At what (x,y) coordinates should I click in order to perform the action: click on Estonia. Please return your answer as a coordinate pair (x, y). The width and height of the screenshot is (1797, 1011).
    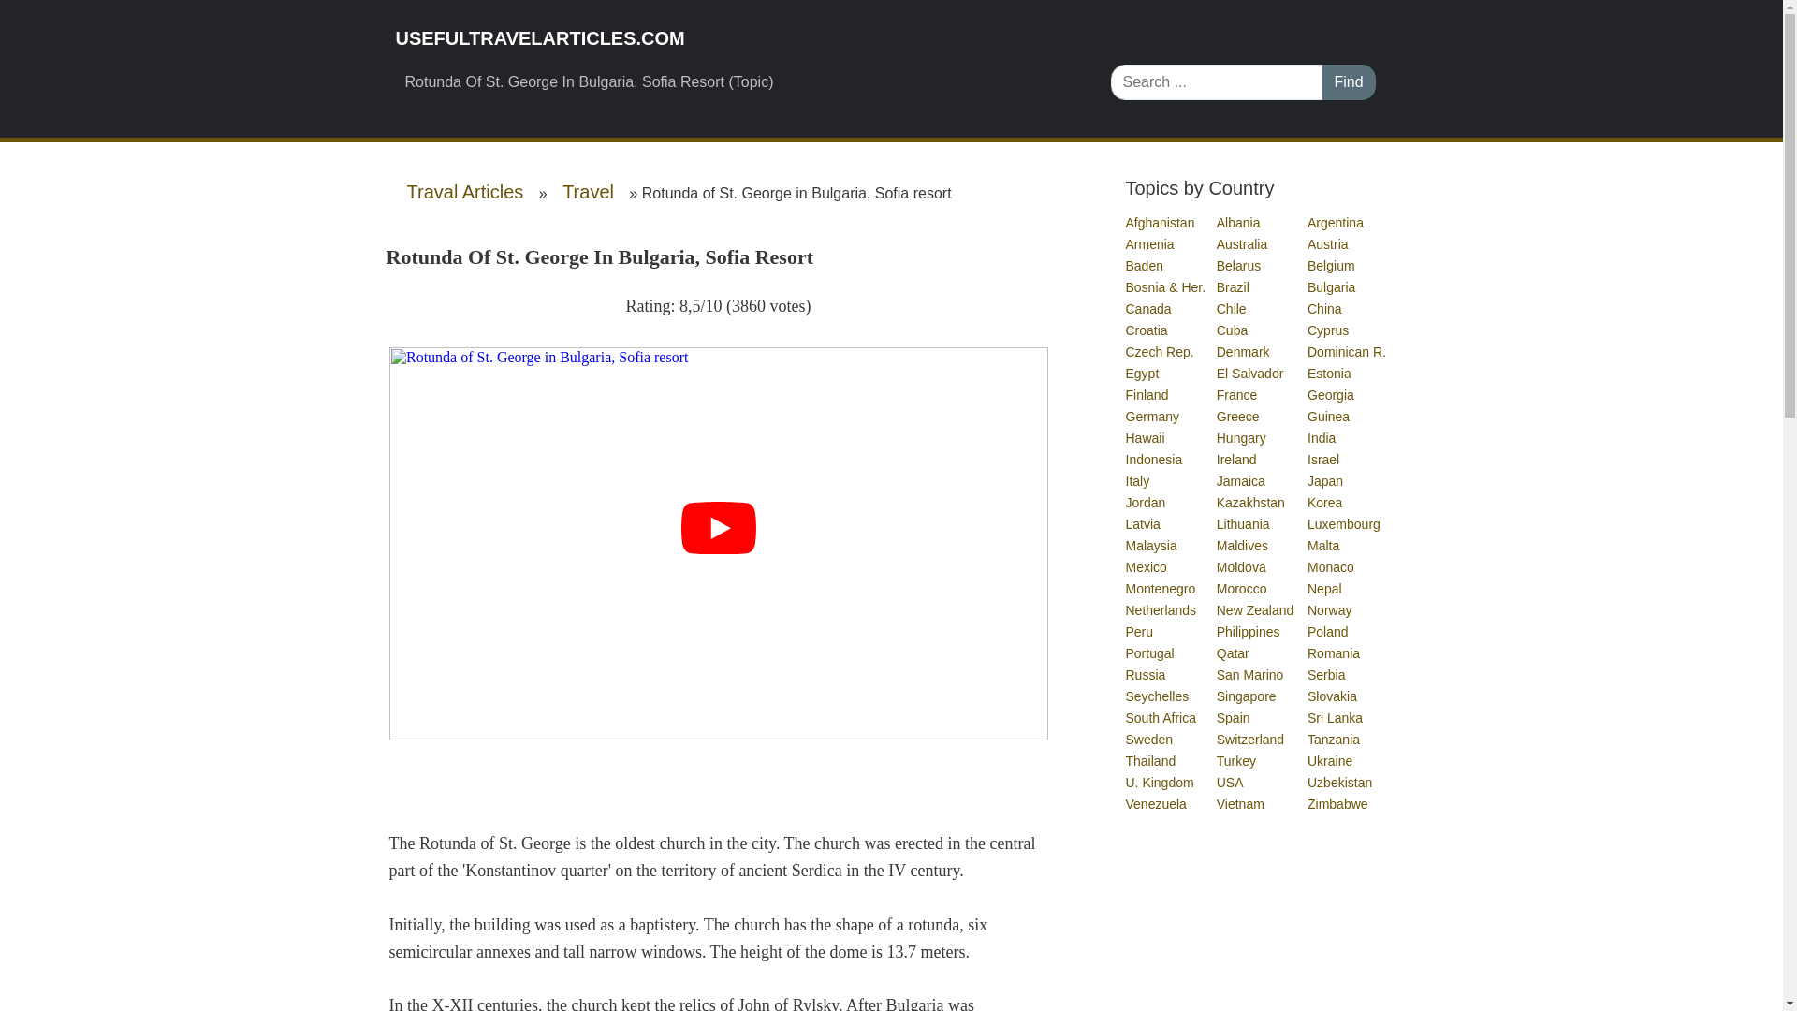
    Looking at the image, I should click on (1330, 373).